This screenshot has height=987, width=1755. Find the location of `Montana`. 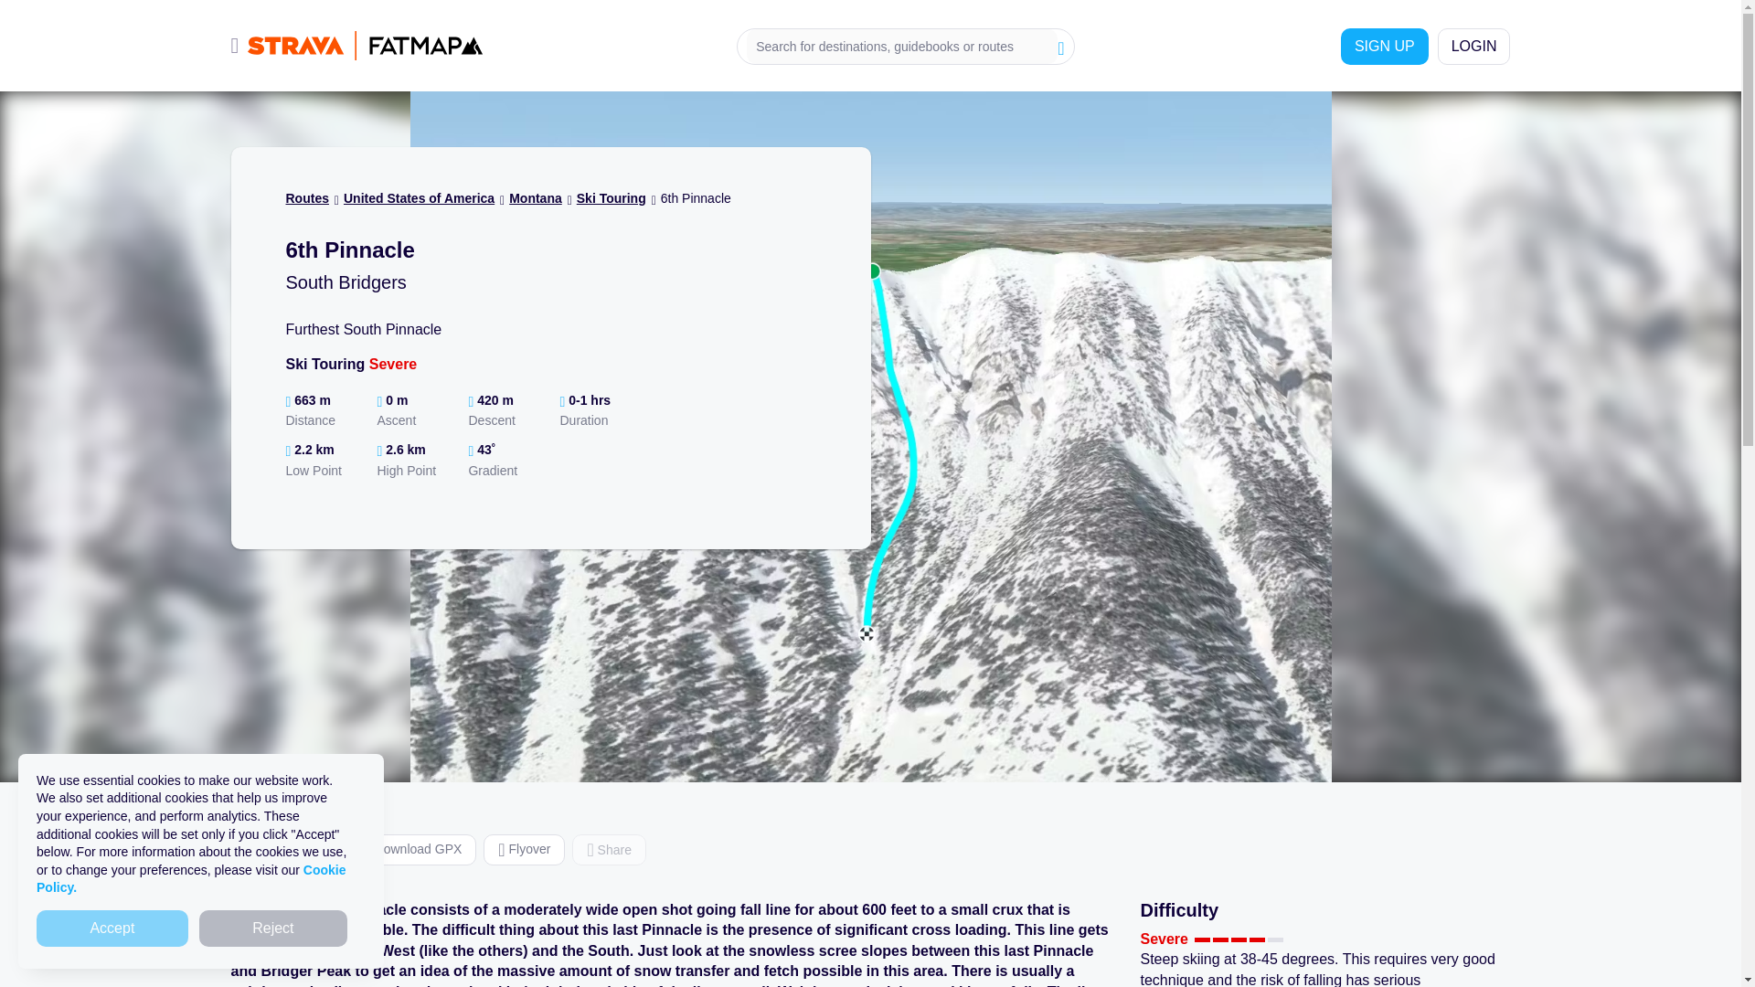

Montana is located at coordinates (535, 197).